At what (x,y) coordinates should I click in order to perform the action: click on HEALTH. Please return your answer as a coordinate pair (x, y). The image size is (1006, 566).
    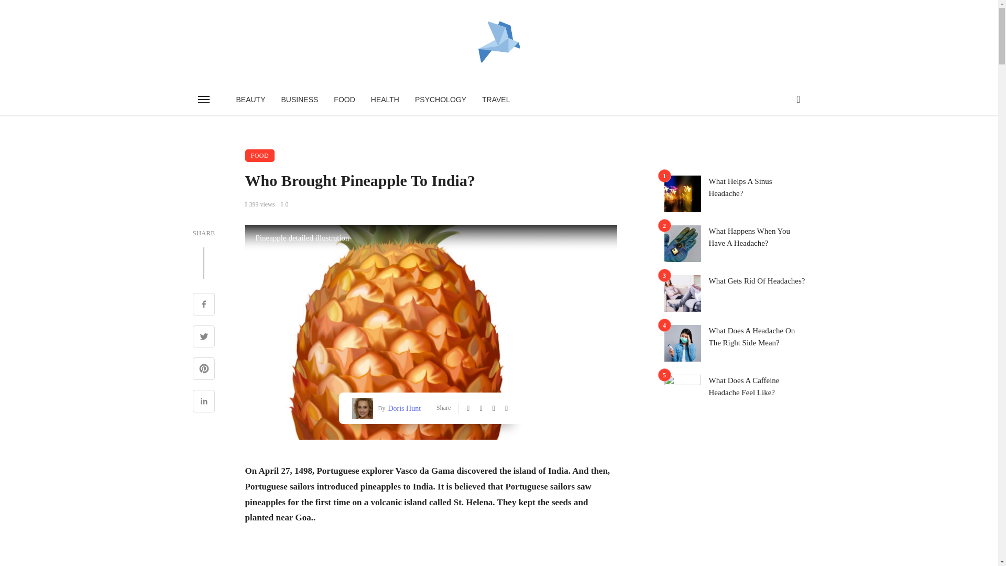
    Looking at the image, I should click on (385, 100).